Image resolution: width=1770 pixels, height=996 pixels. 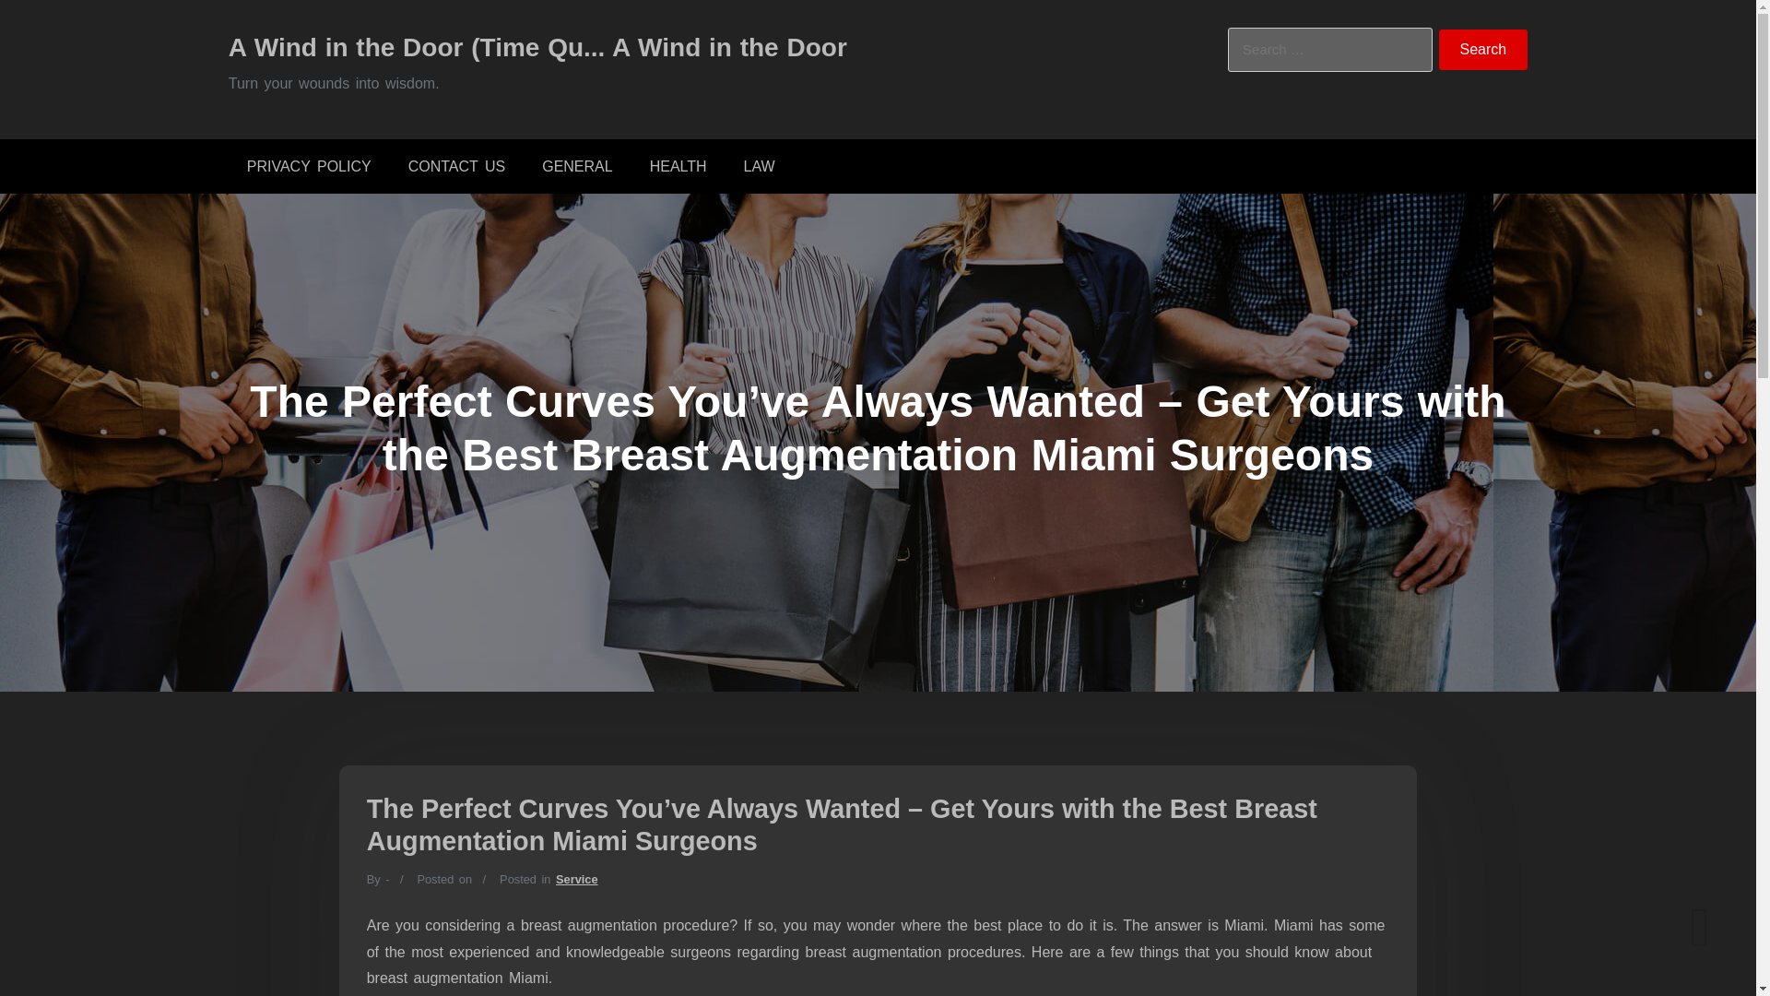 What do you see at coordinates (308, 166) in the screenshot?
I see `PRIVACY POLICY` at bounding box center [308, 166].